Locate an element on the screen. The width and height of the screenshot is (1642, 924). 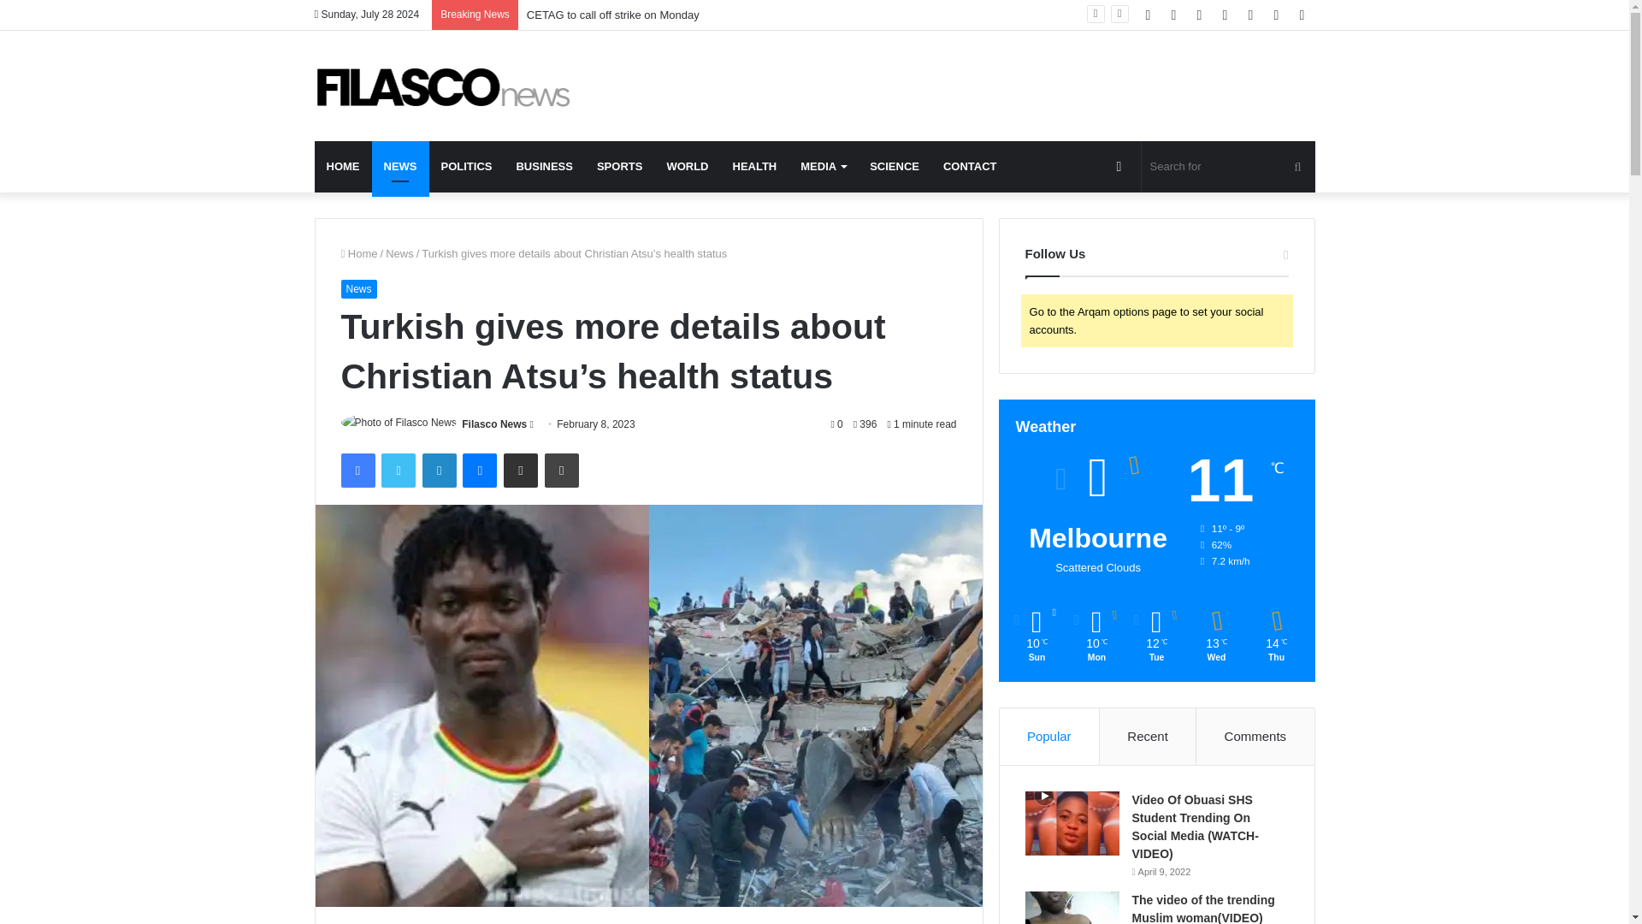
HOME is located at coordinates (344, 166).